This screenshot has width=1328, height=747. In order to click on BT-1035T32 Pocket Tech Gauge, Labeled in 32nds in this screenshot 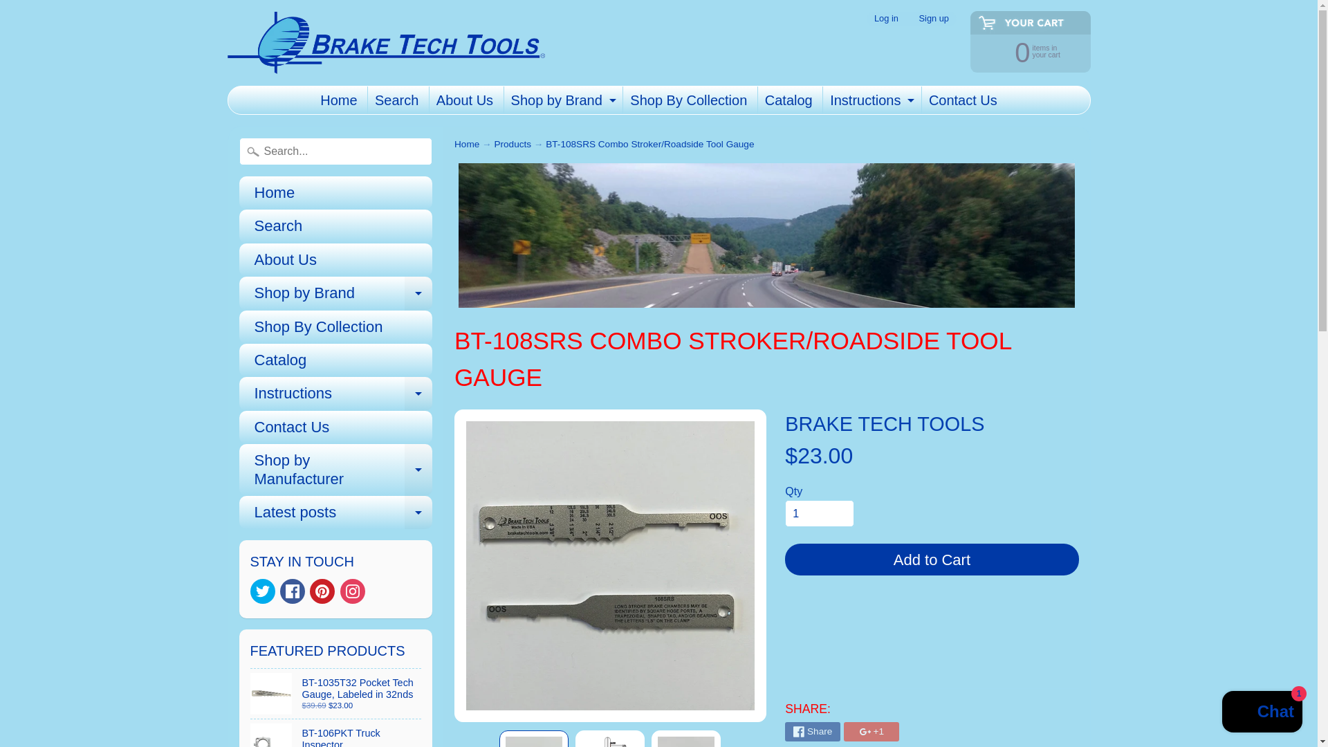, I will do `click(336, 693)`.